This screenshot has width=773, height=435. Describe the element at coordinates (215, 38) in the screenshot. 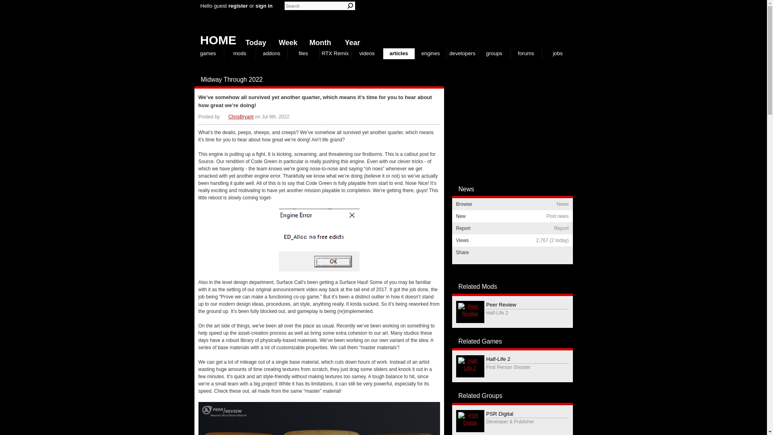

I see `HOME` at that location.